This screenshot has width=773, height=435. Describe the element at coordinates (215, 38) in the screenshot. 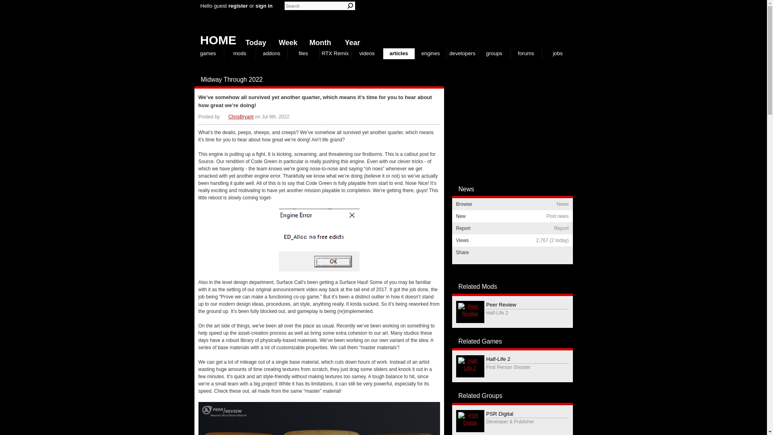

I see `HOME` at that location.